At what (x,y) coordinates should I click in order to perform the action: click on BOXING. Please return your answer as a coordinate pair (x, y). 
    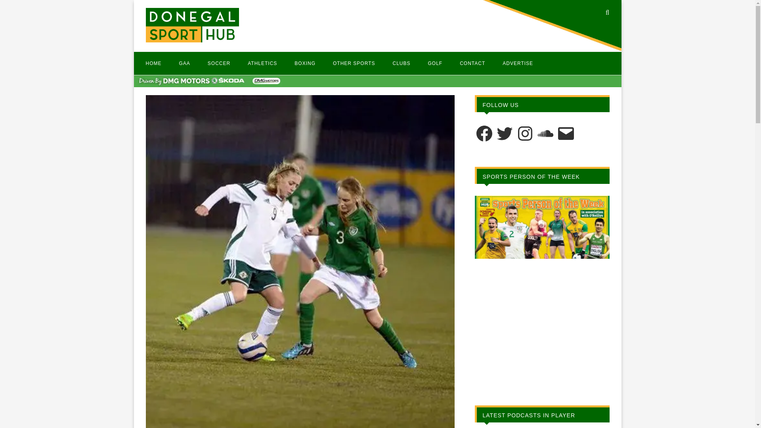
    Looking at the image, I should click on (305, 63).